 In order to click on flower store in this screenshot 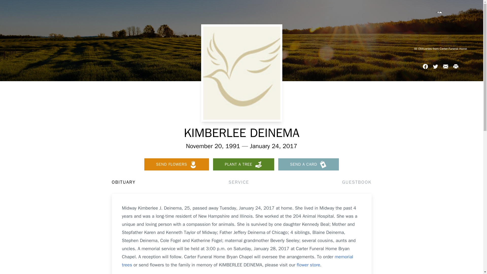, I will do `click(308, 265)`.